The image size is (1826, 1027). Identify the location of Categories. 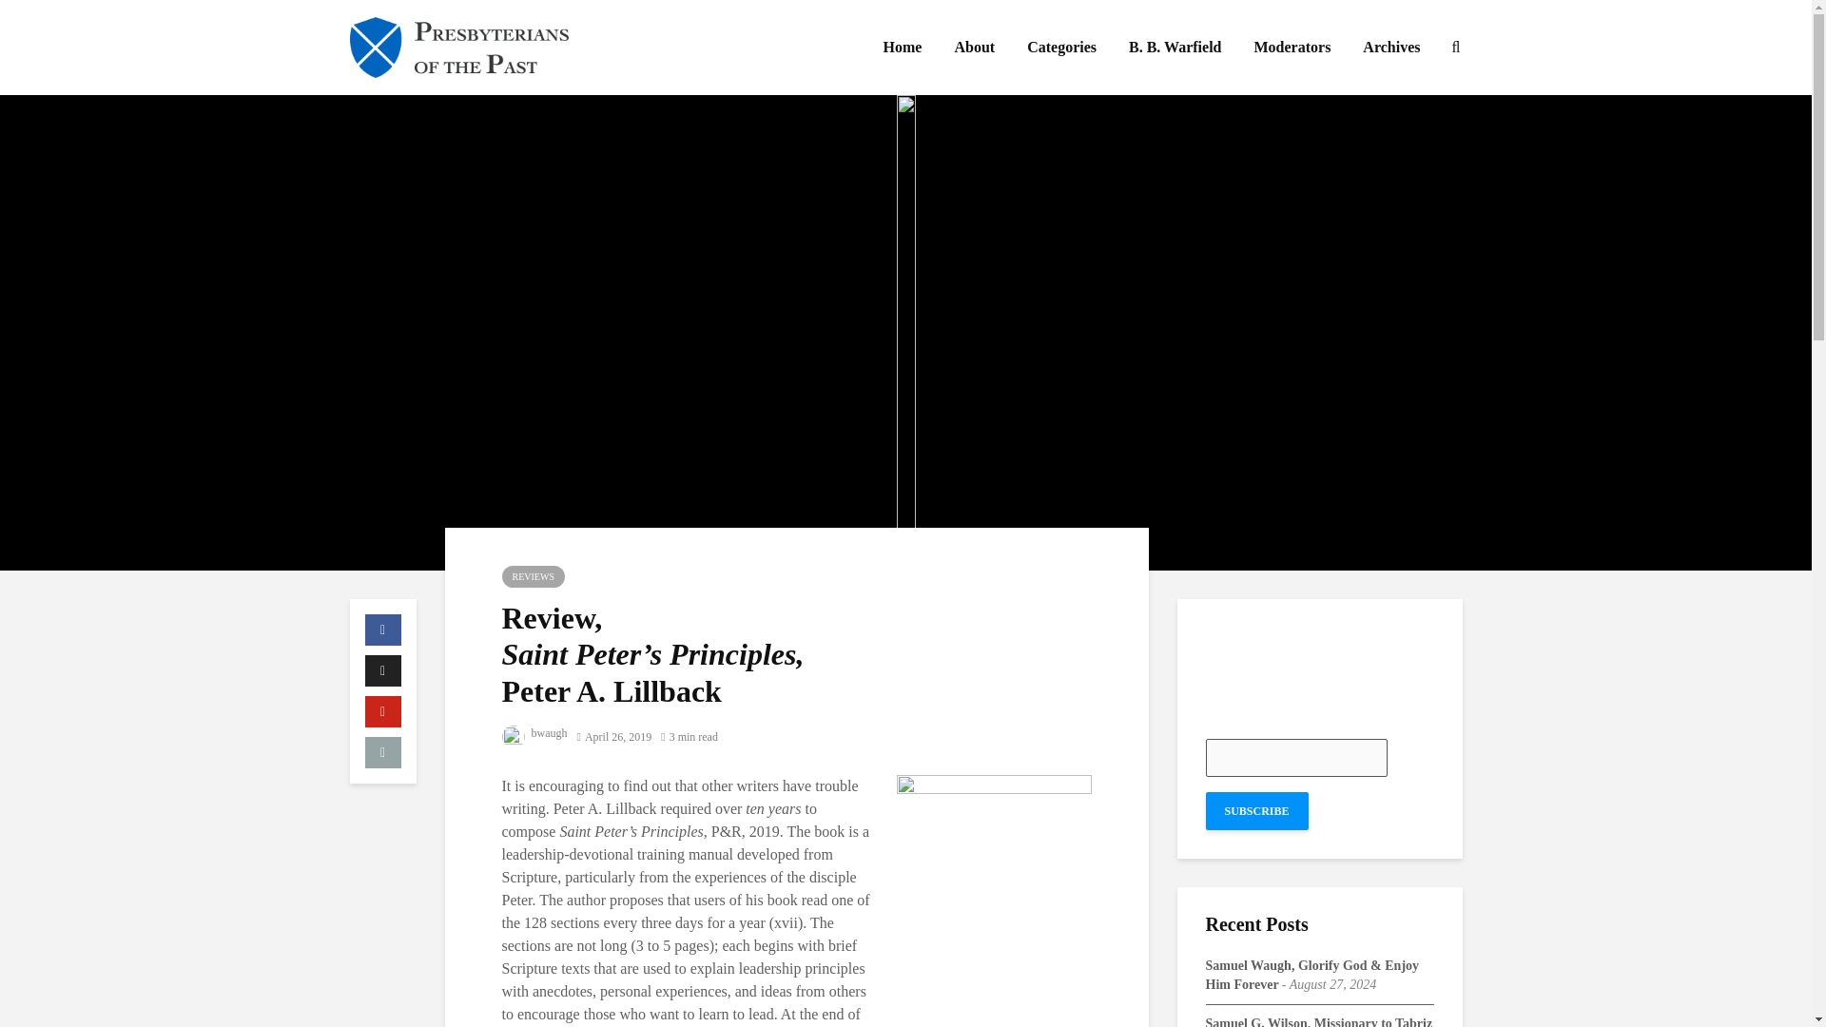
(1061, 48).